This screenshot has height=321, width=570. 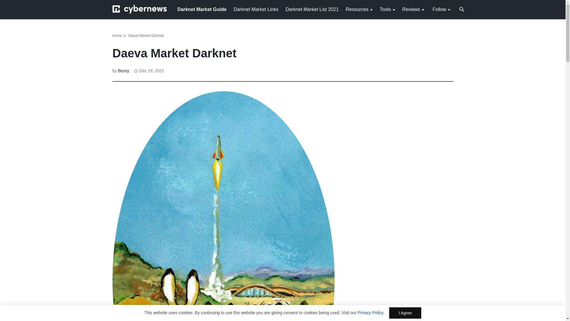 I want to click on Daeva Market Darknet, so click(x=146, y=36).